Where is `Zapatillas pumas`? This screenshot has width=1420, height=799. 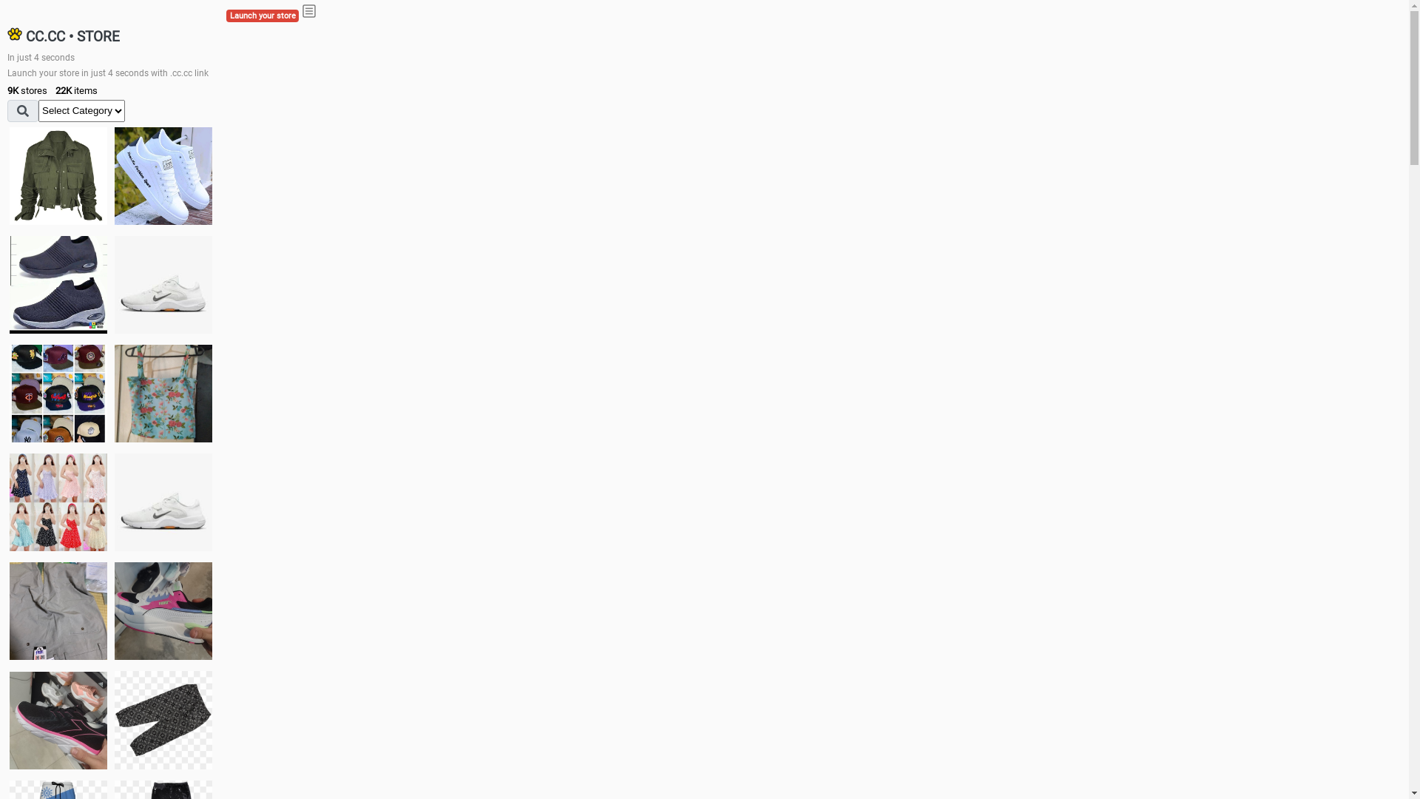 Zapatillas pumas is located at coordinates (163, 611).